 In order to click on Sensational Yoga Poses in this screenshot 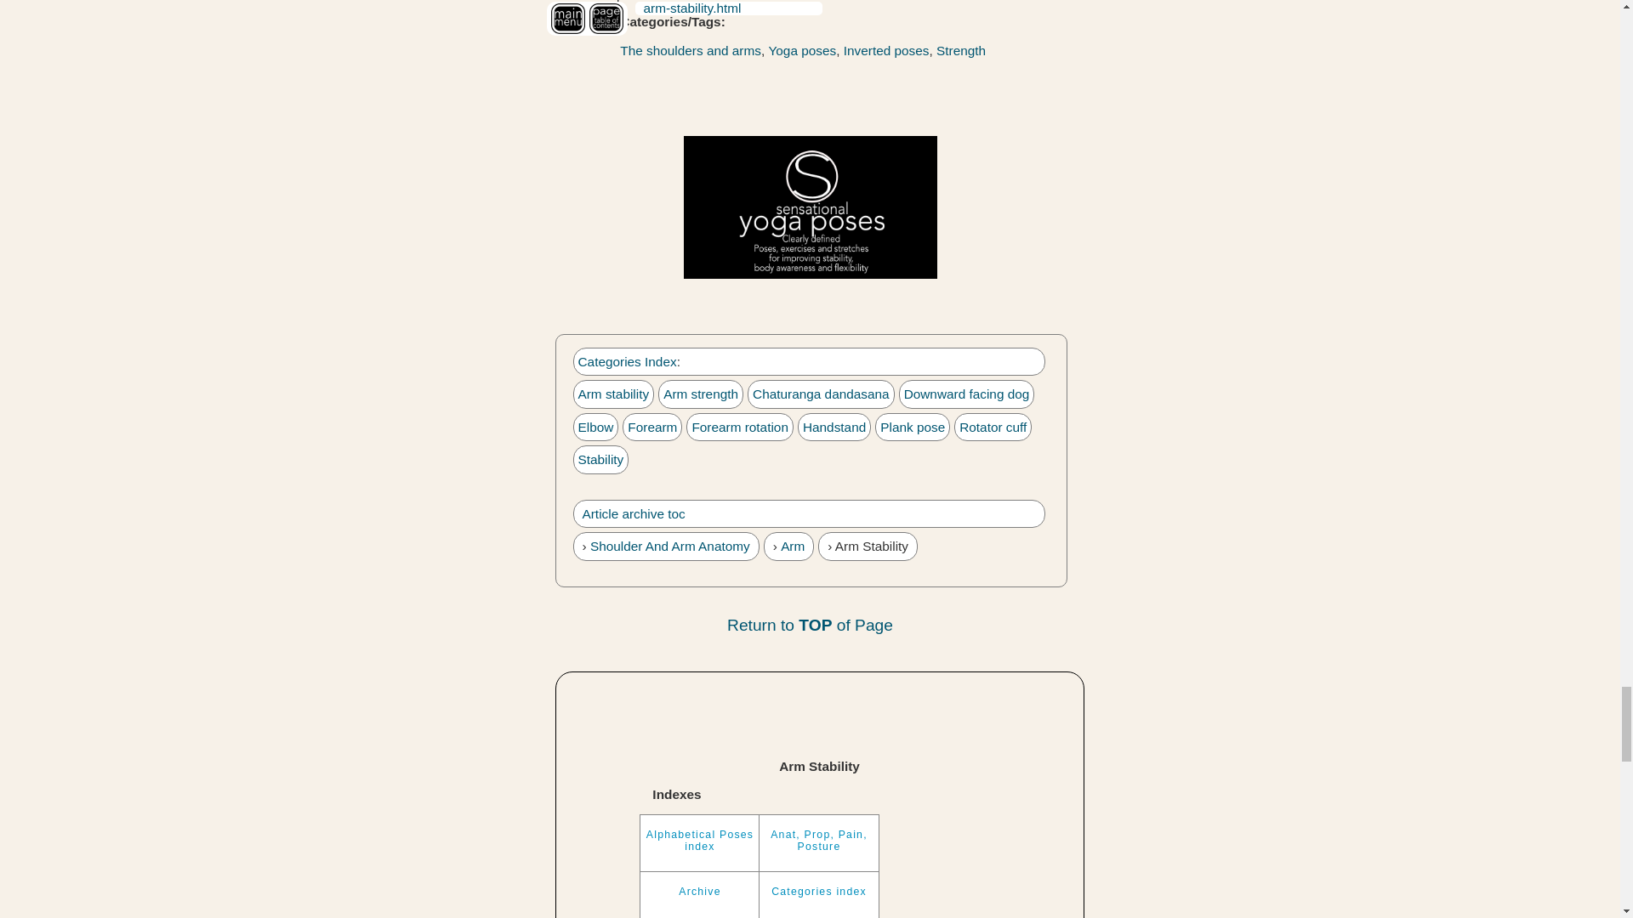, I will do `click(811, 207)`.